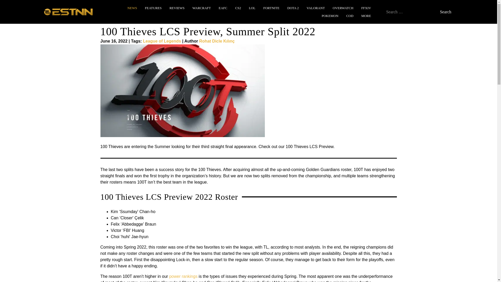  I want to click on FEATURES, so click(153, 8).